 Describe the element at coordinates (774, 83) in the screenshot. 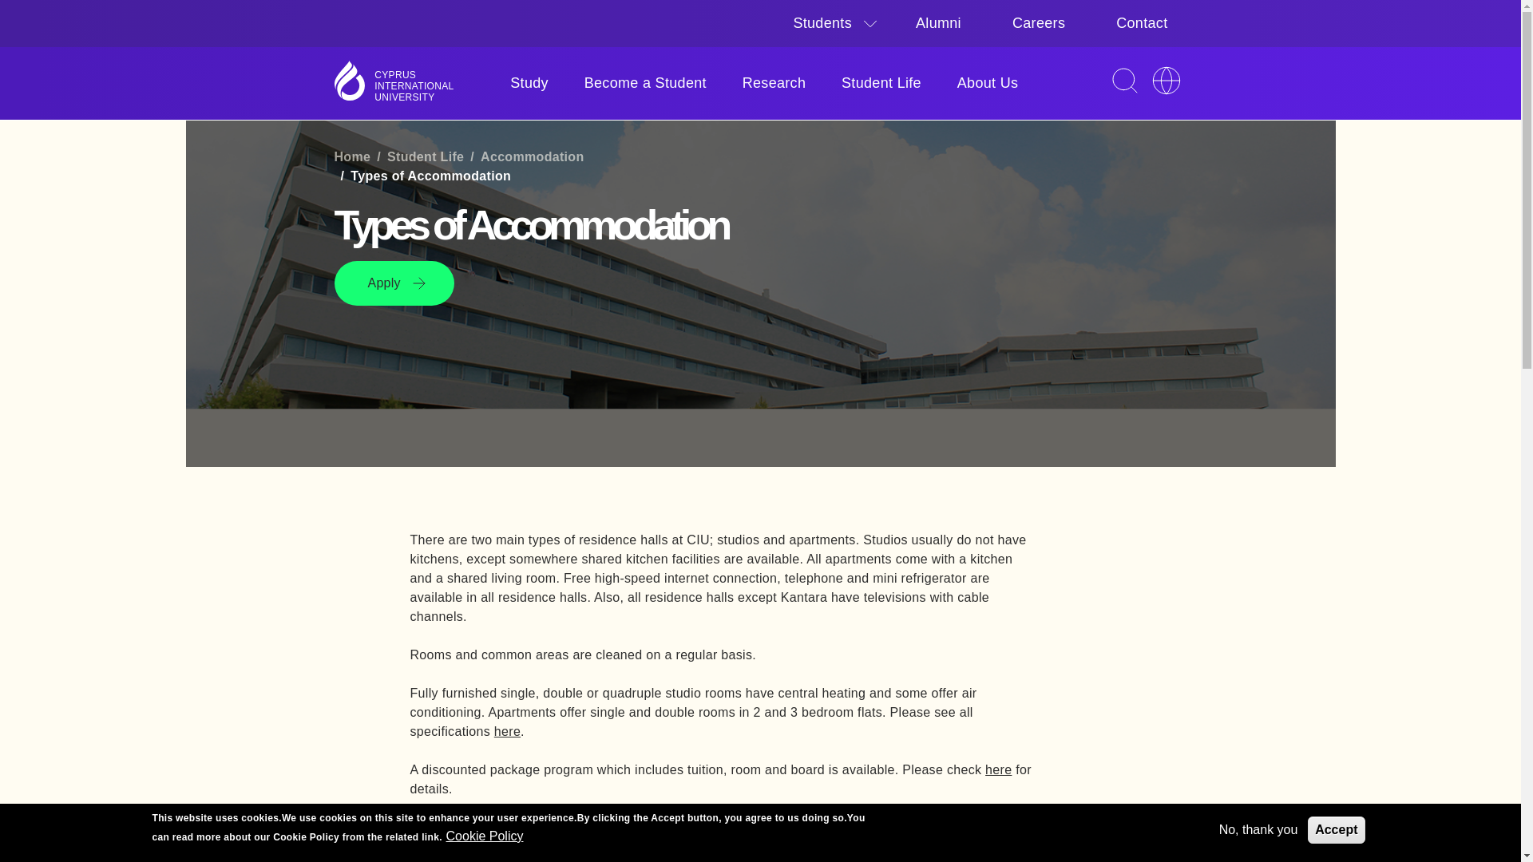

I see `Research` at that location.